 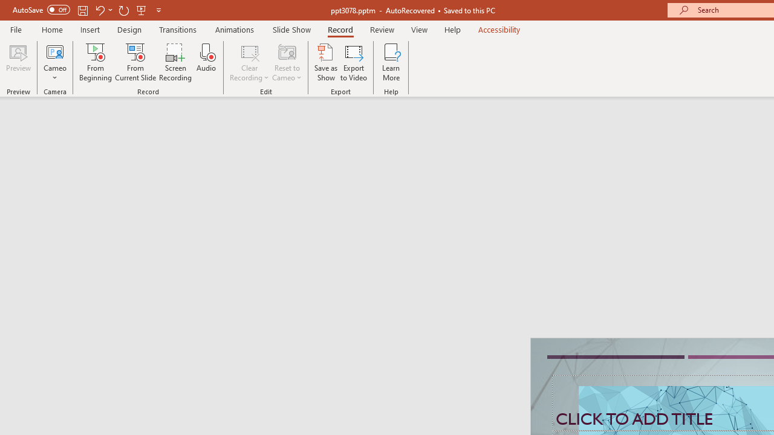 What do you see at coordinates (175, 62) in the screenshot?
I see `Screen Recording` at bounding box center [175, 62].